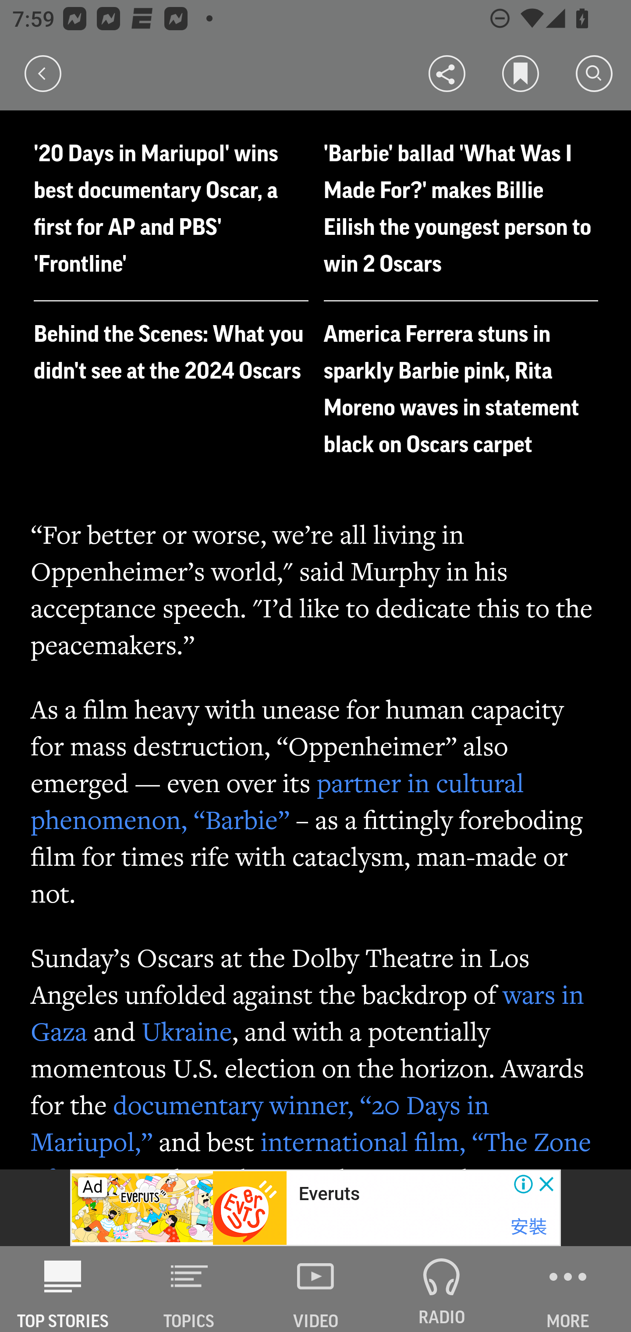 The height and width of the screenshot is (1332, 631). Describe the element at coordinates (189, 1289) in the screenshot. I see `TOPICS` at that location.